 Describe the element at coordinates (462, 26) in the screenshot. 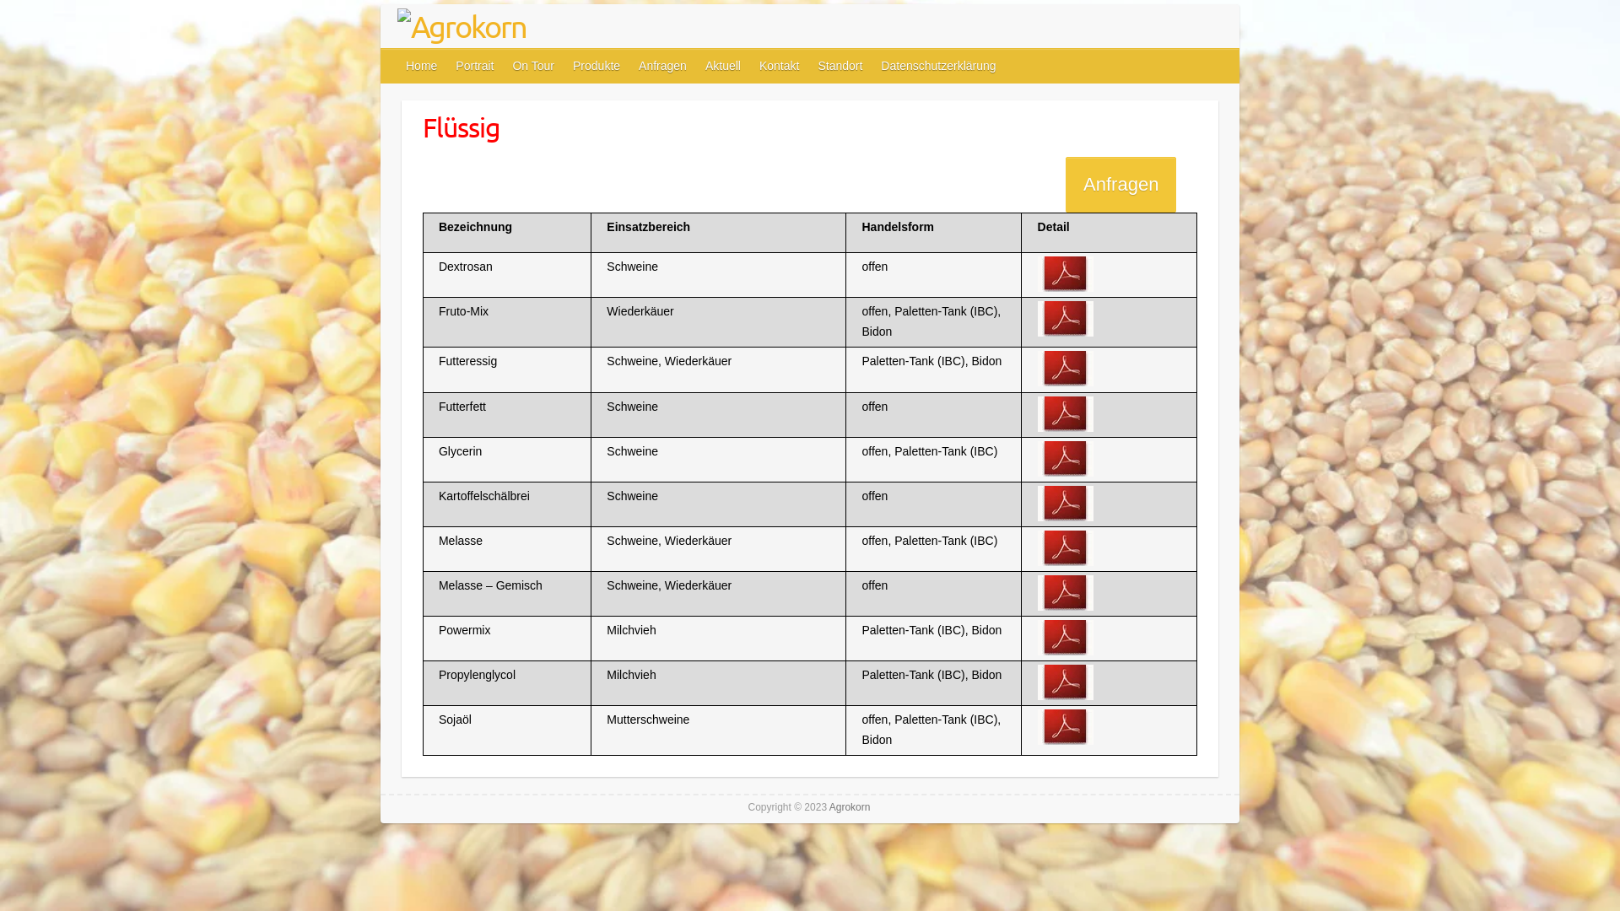

I see `Agrokorn` at that location.